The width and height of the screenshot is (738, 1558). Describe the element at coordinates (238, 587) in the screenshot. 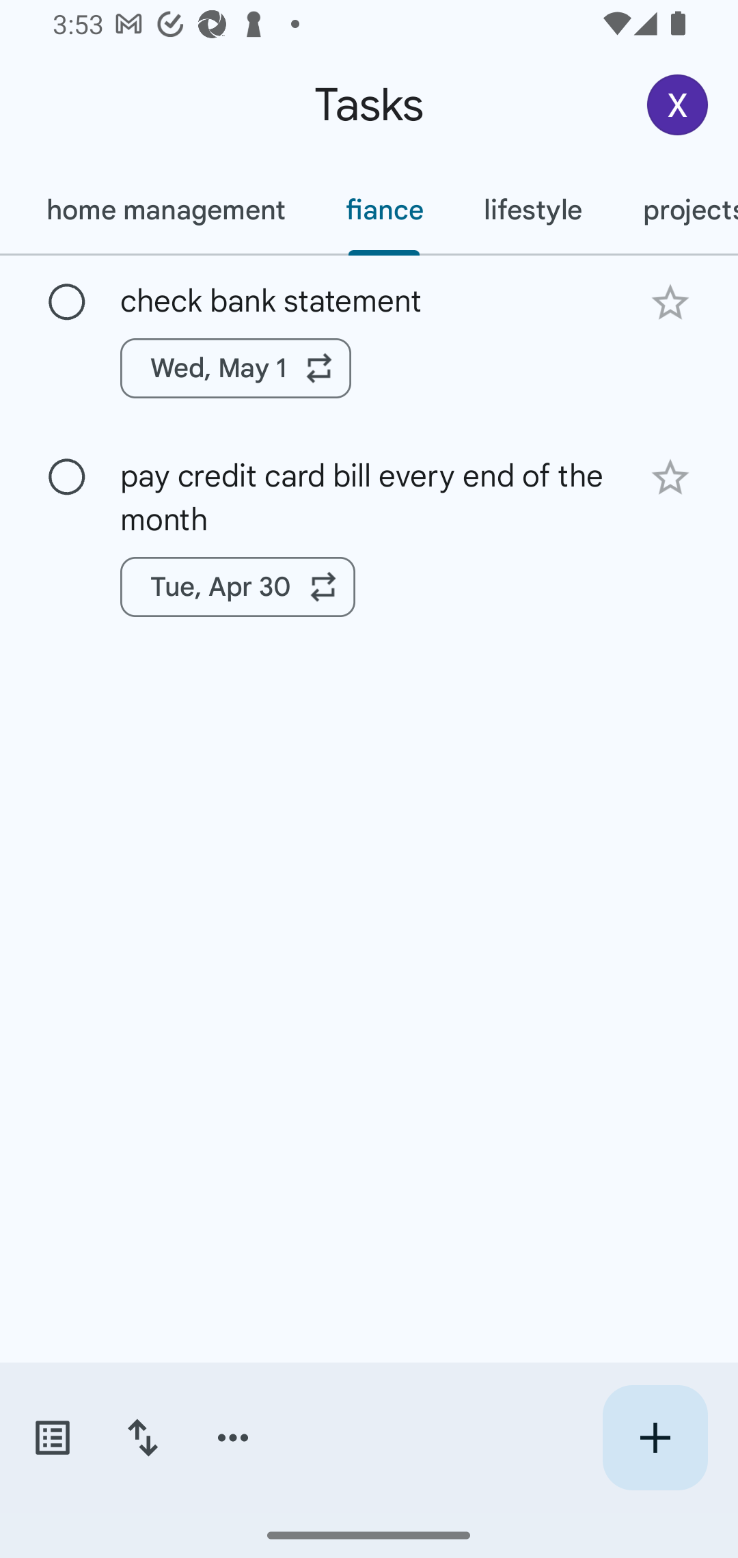

I see `Tue, Apr 30` at that location.